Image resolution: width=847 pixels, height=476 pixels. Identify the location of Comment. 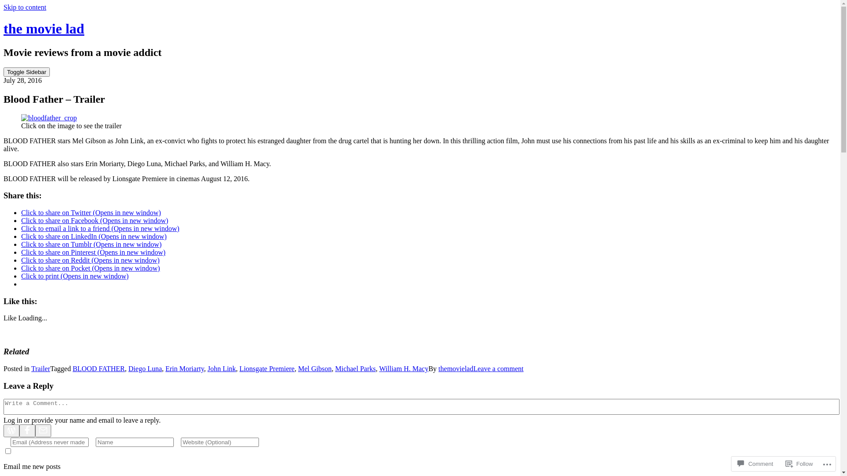
(755, 464).